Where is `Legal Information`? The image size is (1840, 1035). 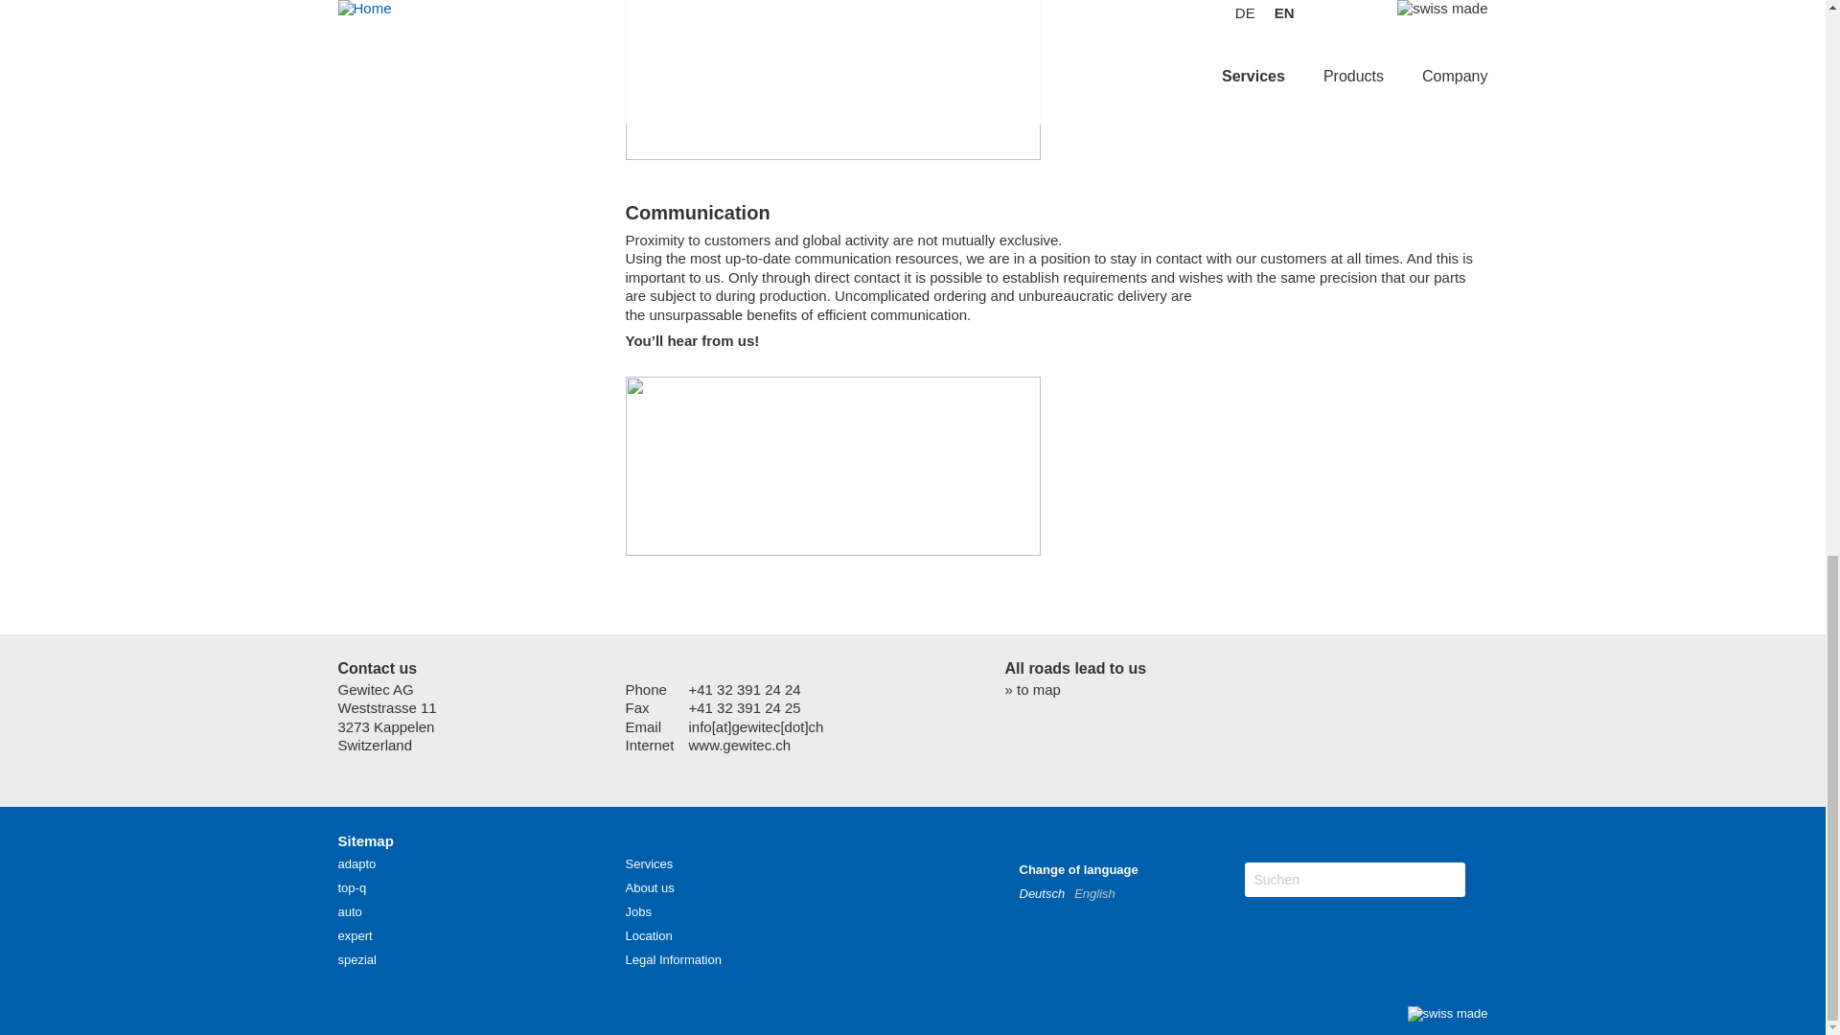 Legal Information is located at coordinates (673, 958).